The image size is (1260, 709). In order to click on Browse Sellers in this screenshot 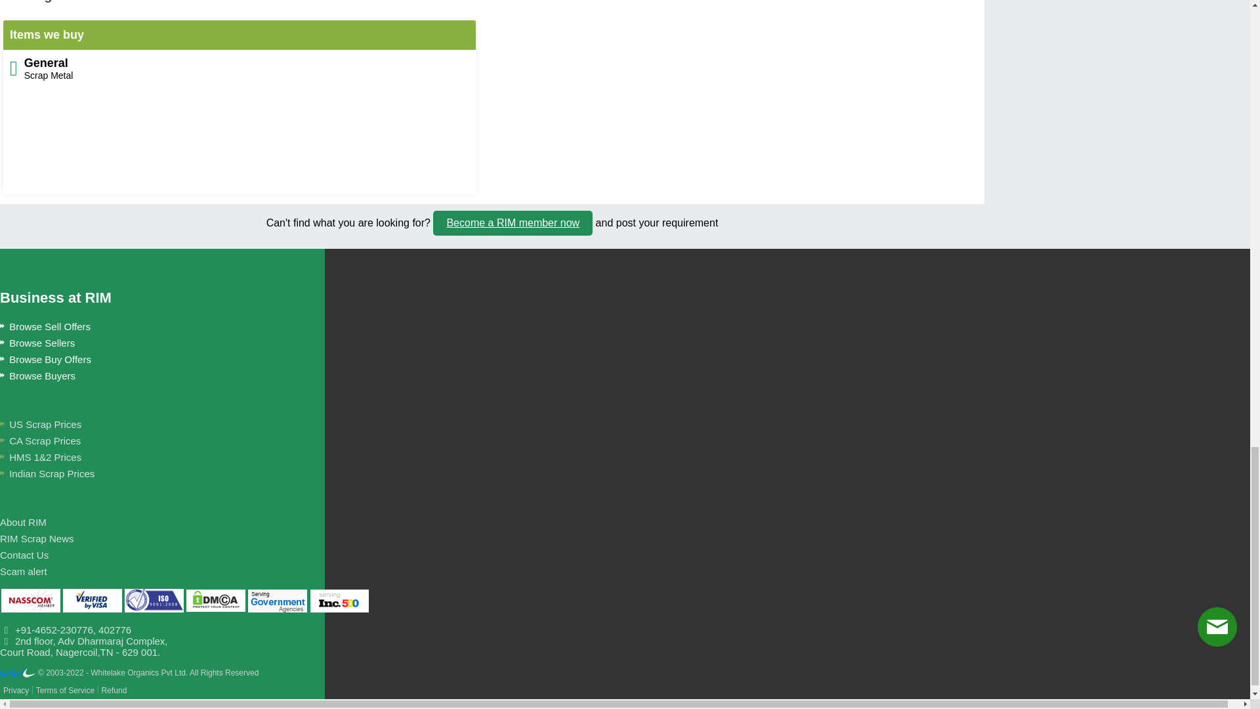, I will do `click(37, 343)`.